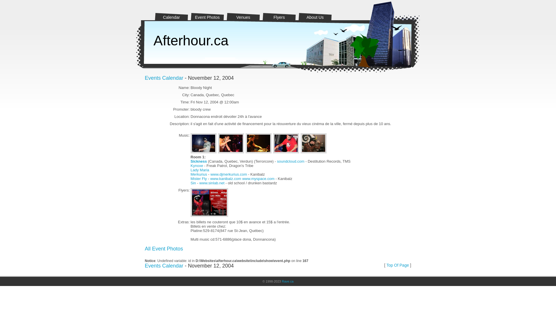  Describe the element at coordinates (197, 166) in the screenshot. I see `Kynoxe` at that location.